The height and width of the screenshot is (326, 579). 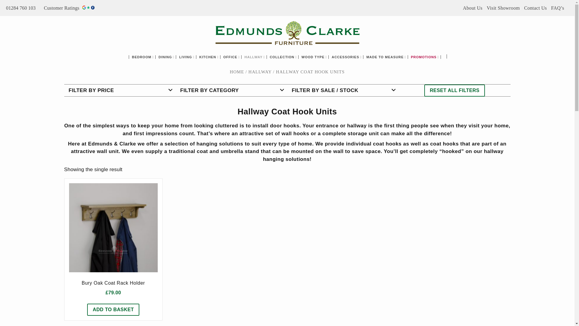 What do you see at coordinates (168, 57) in the screenshot?
I see `DINING` at bounding box center [168, 57].